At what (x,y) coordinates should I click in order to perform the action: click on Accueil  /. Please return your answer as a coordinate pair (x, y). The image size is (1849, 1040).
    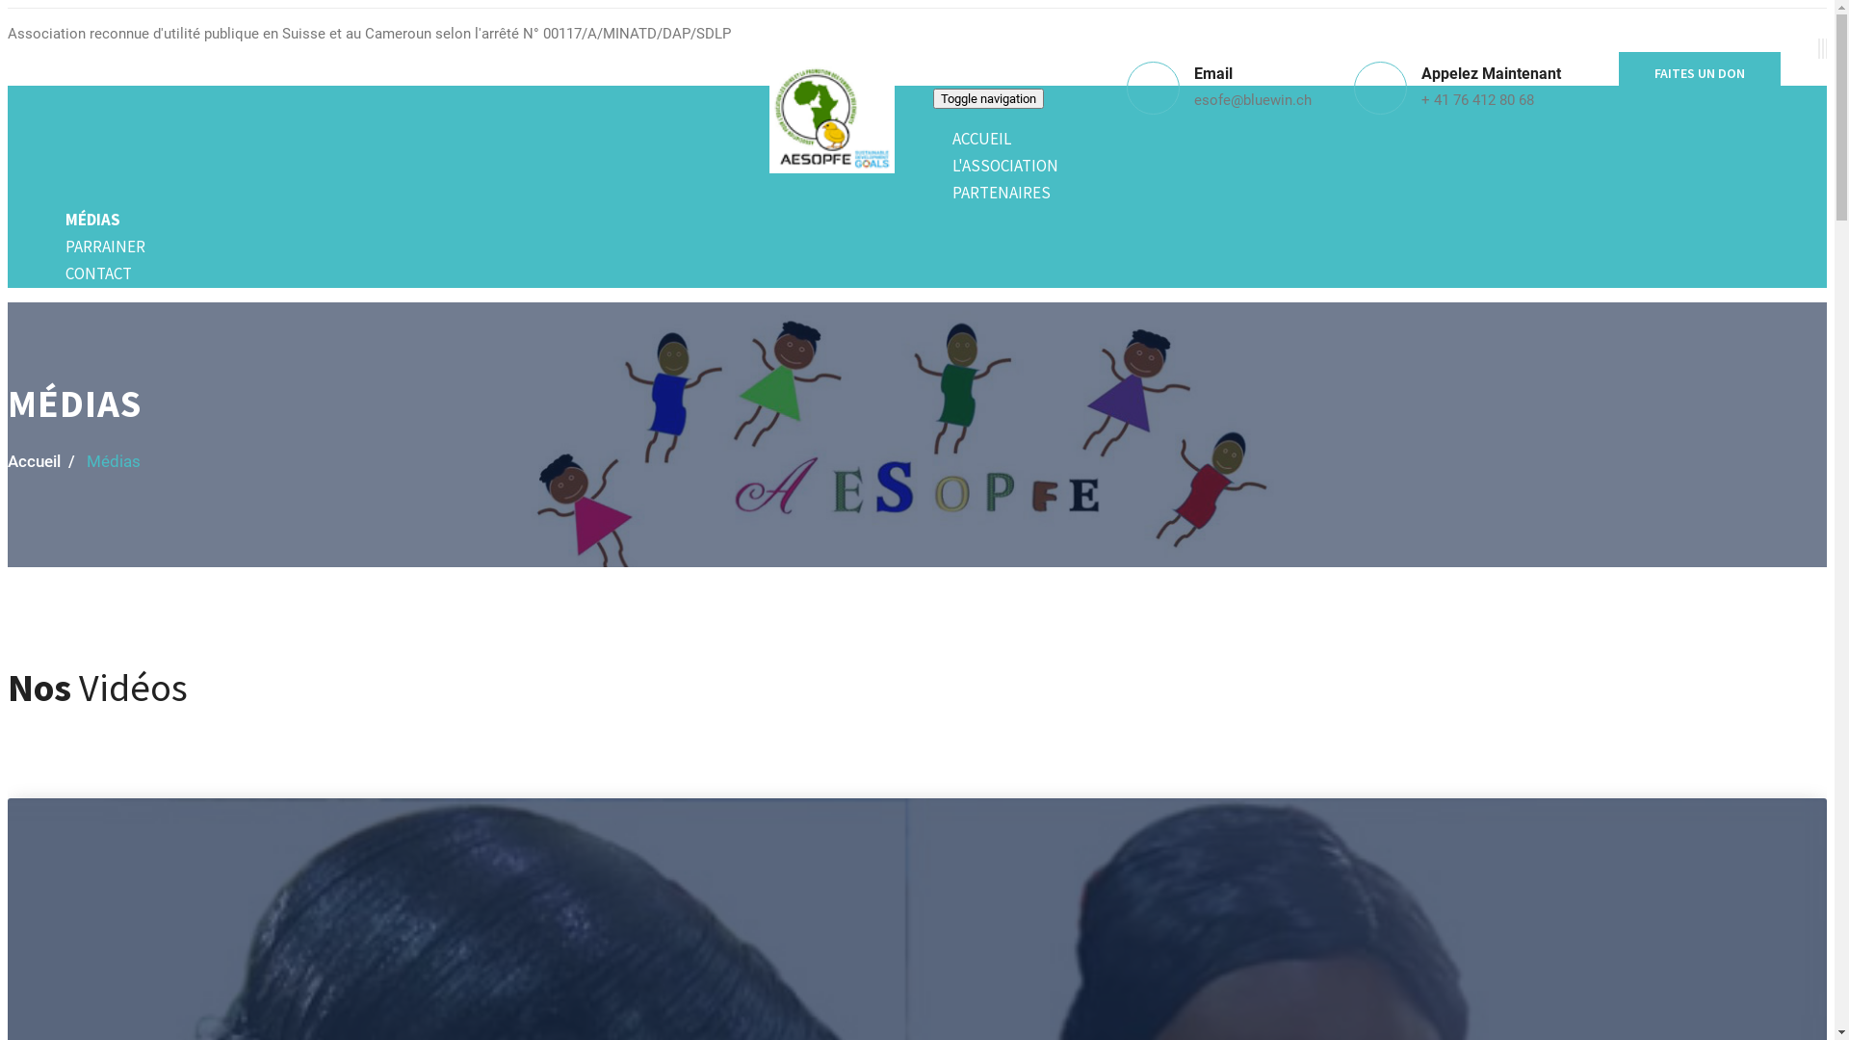
    Looking at the image, I should click on (41, 461).